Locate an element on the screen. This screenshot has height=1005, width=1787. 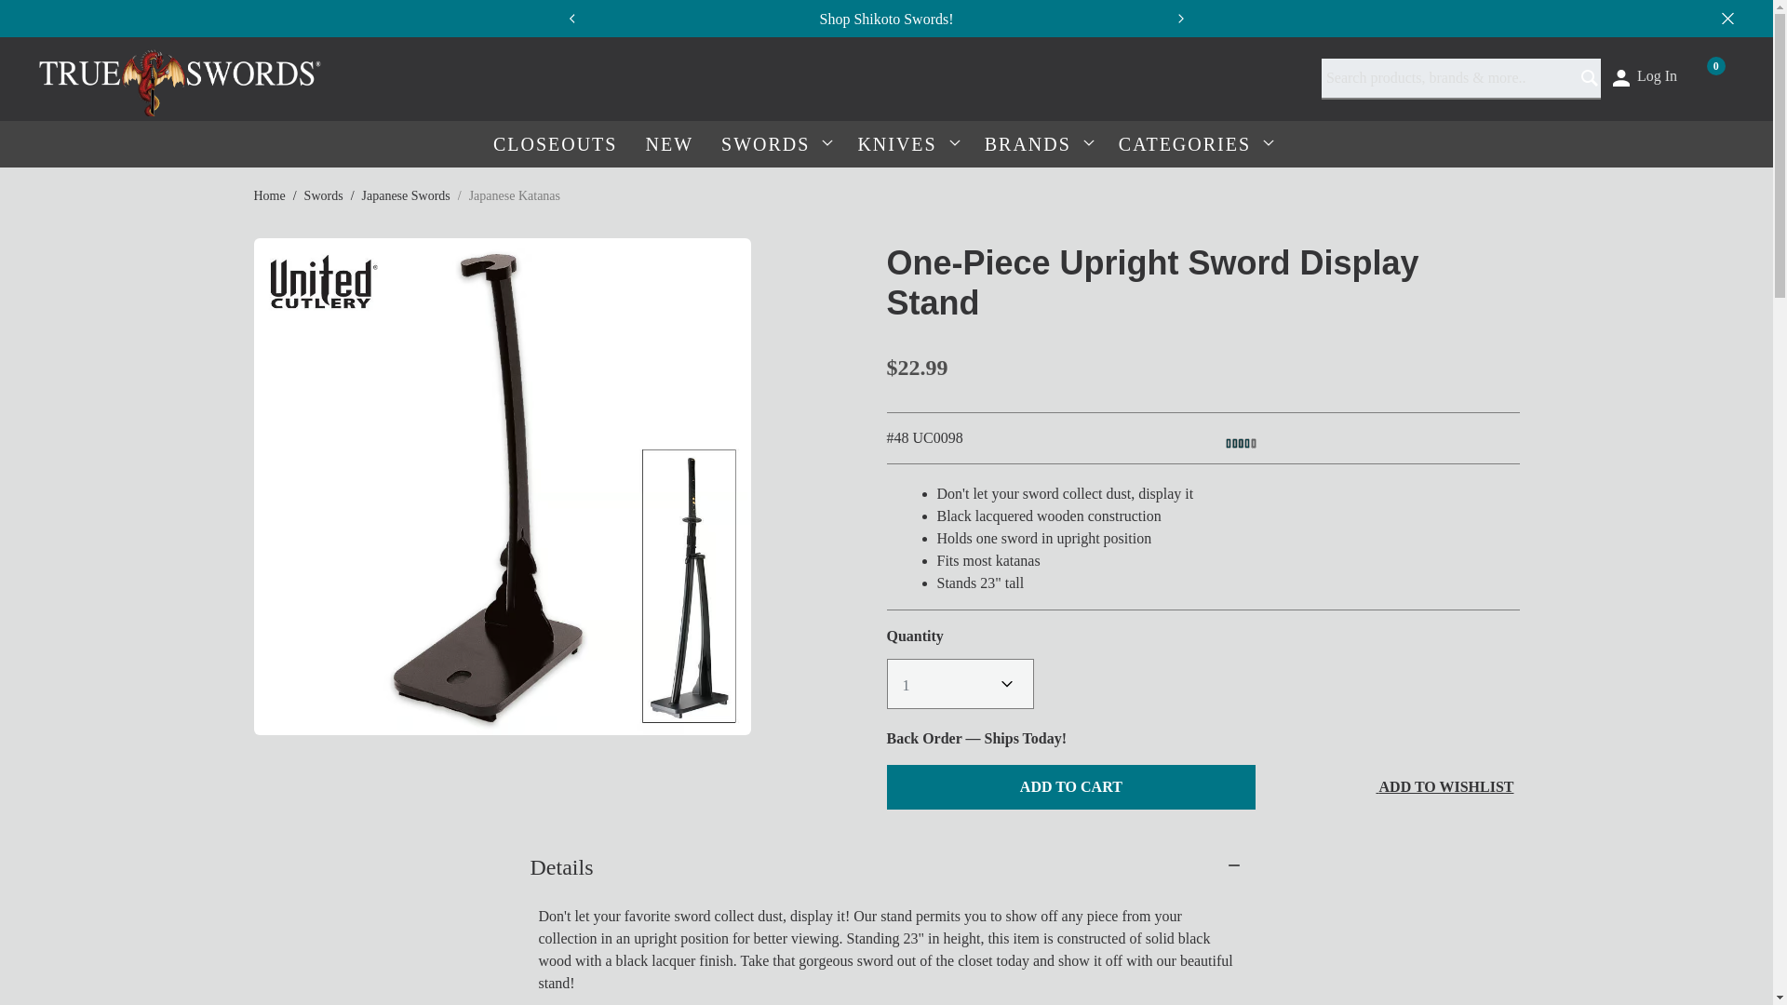
Cart 0 Items is located at coordinates (1713, 74).